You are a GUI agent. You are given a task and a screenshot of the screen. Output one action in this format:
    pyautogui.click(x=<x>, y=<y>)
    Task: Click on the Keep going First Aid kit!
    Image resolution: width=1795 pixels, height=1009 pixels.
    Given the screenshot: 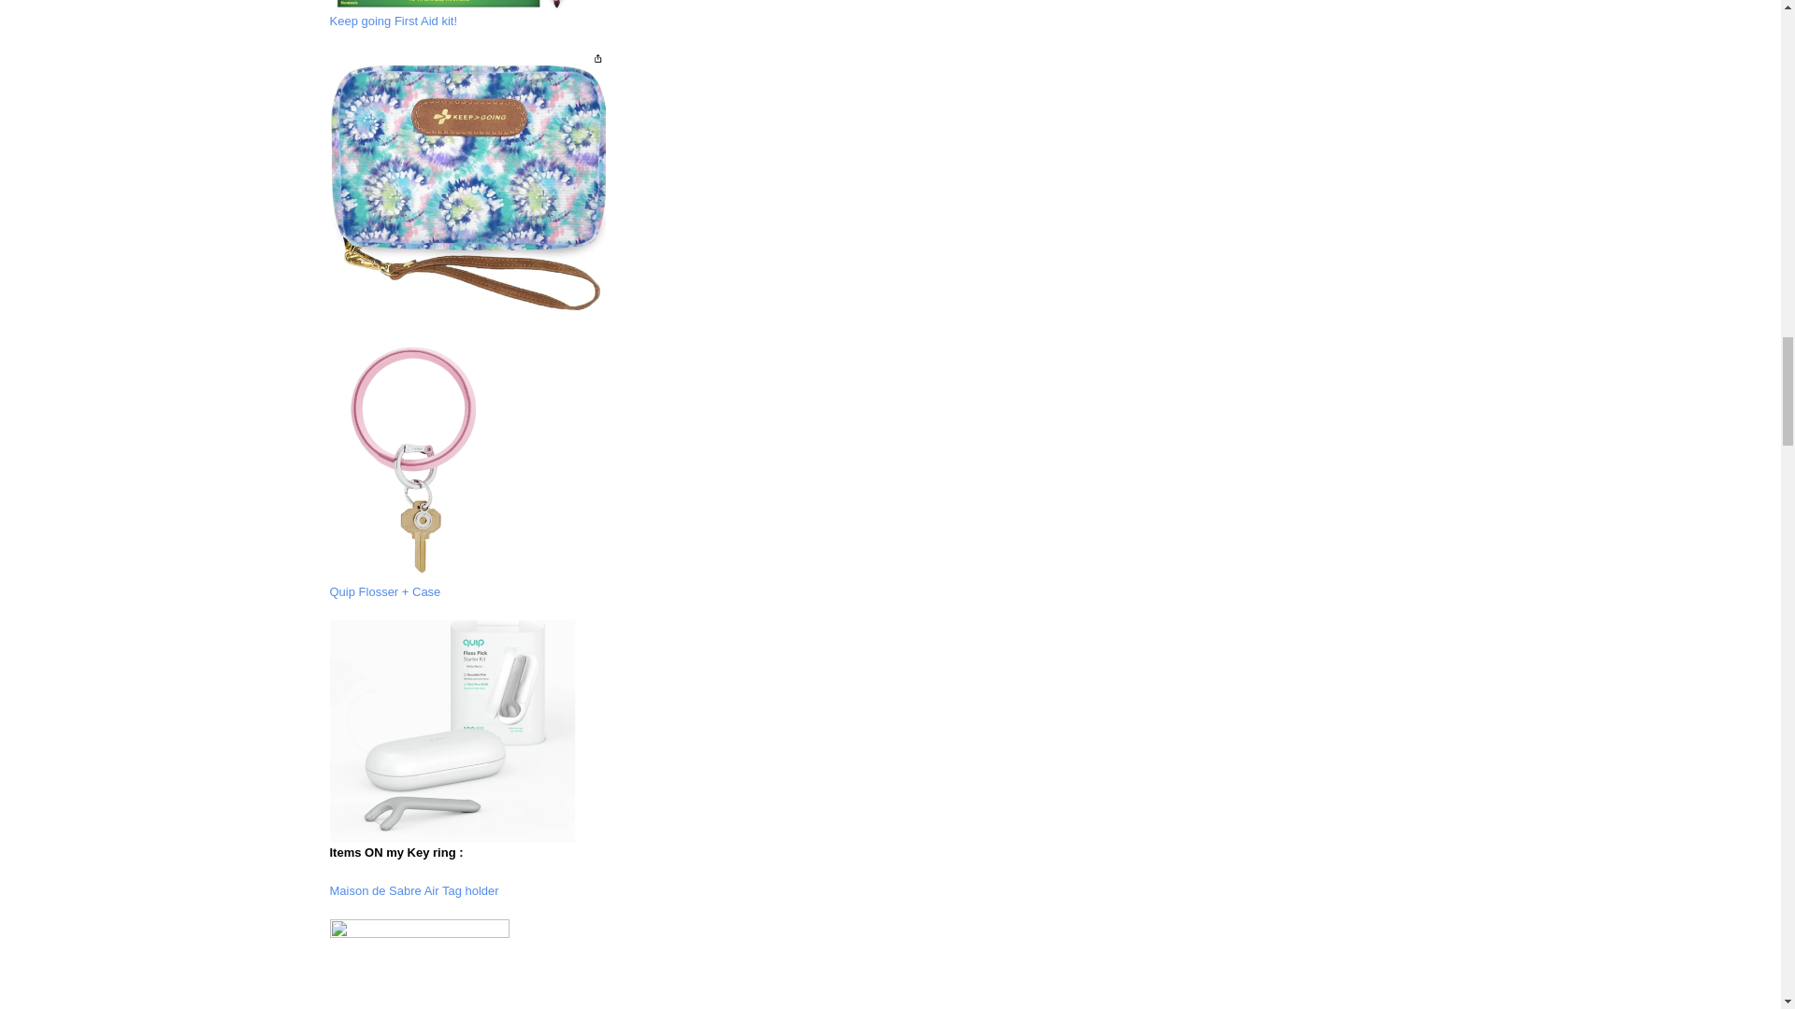 What is the action you would take?
    pyautogui.click(x=393, y=21)
    